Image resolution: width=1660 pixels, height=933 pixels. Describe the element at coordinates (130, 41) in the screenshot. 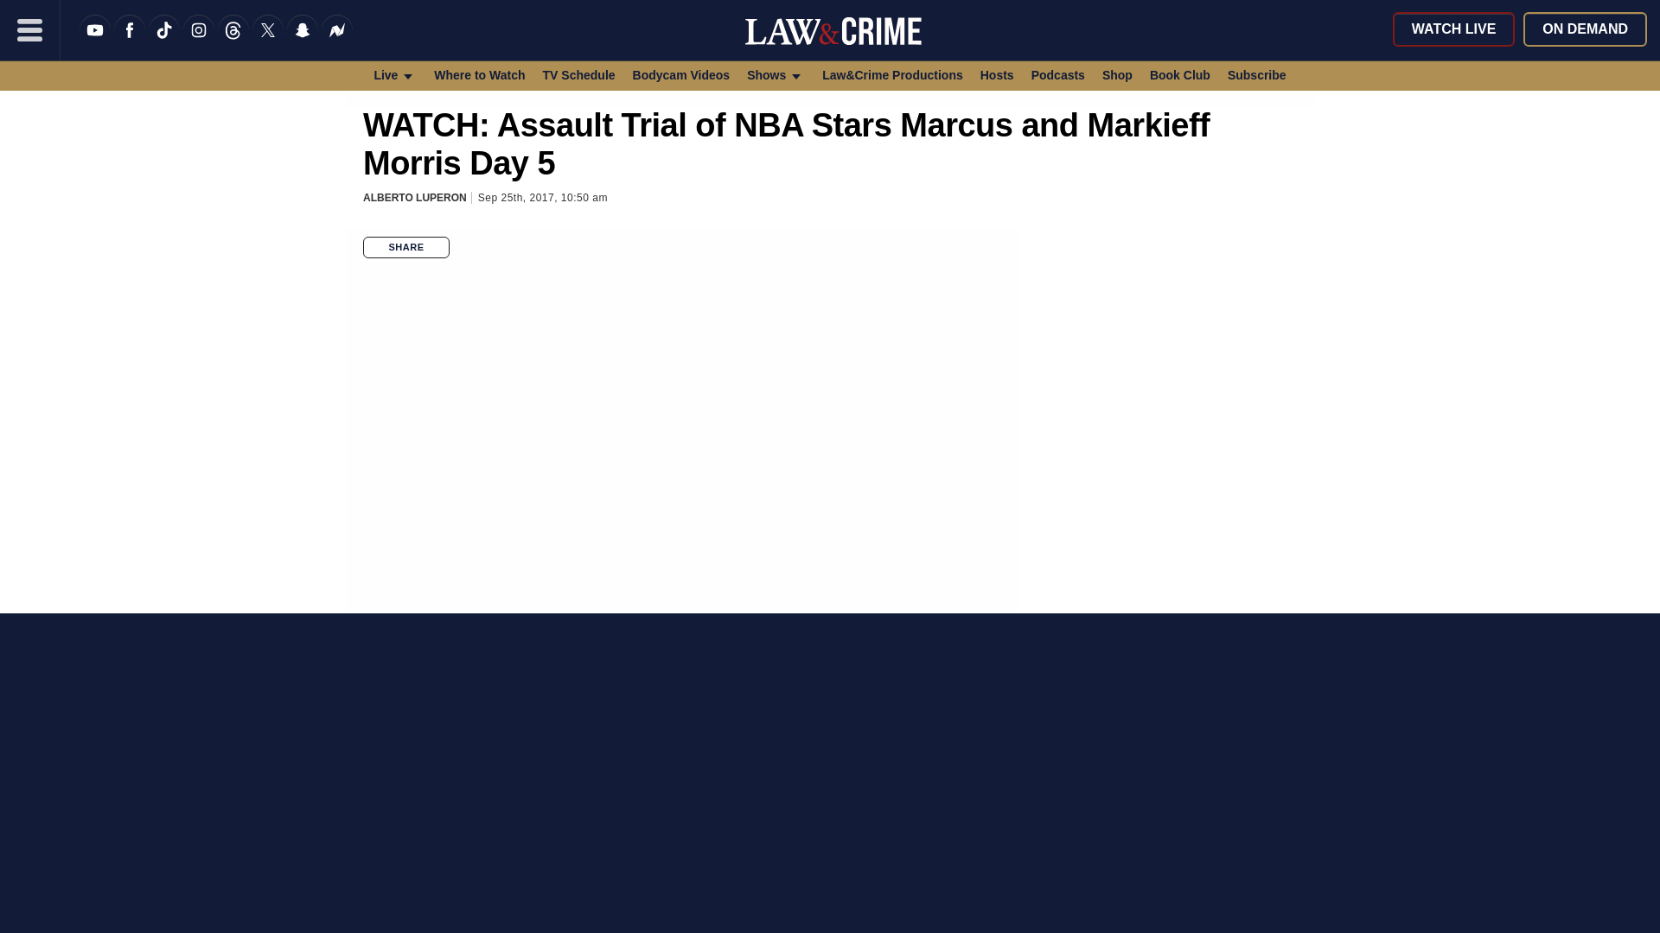

I see `Like us on Facebook` at that location.